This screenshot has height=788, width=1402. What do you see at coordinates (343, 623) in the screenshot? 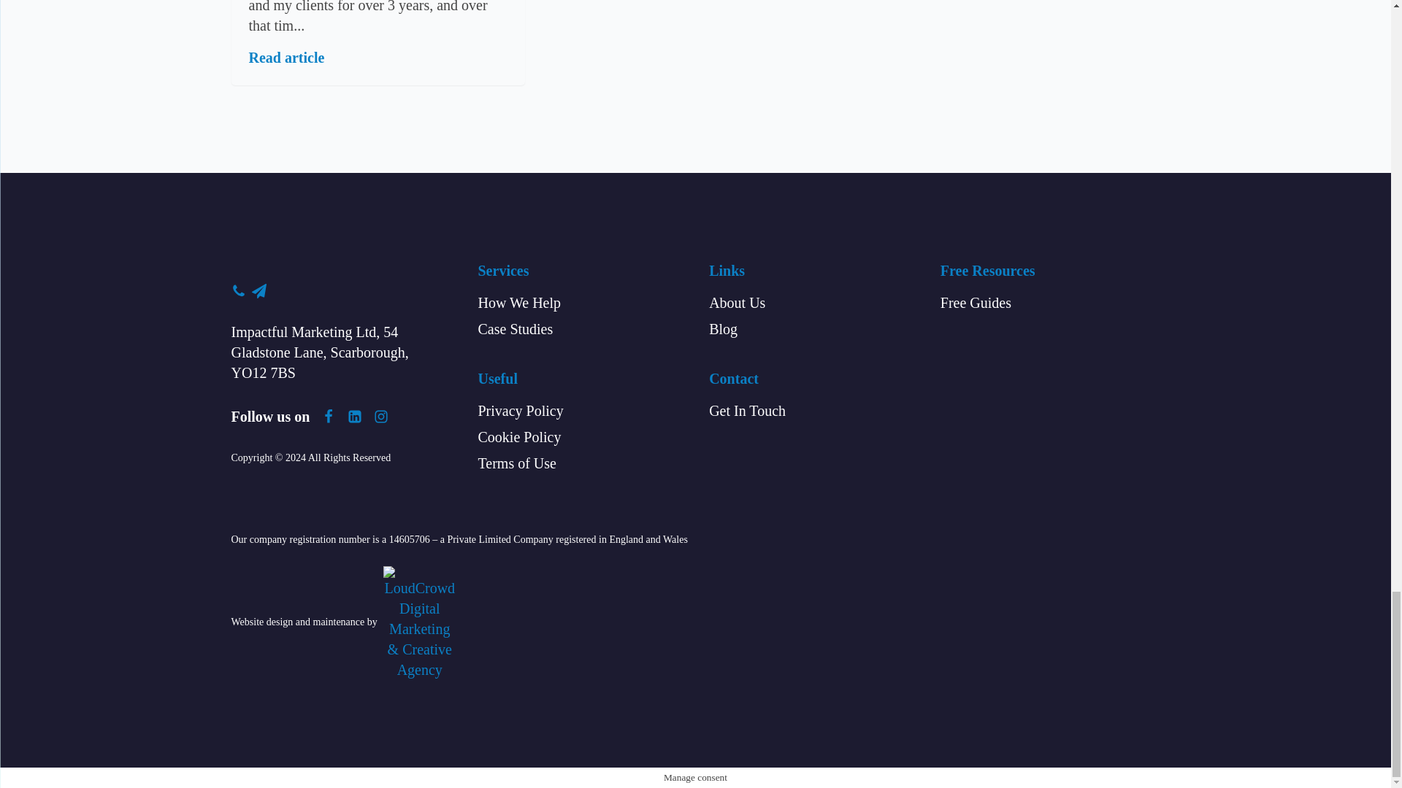
I see `Website design and maintenance by` at bounding box center [343, 623].